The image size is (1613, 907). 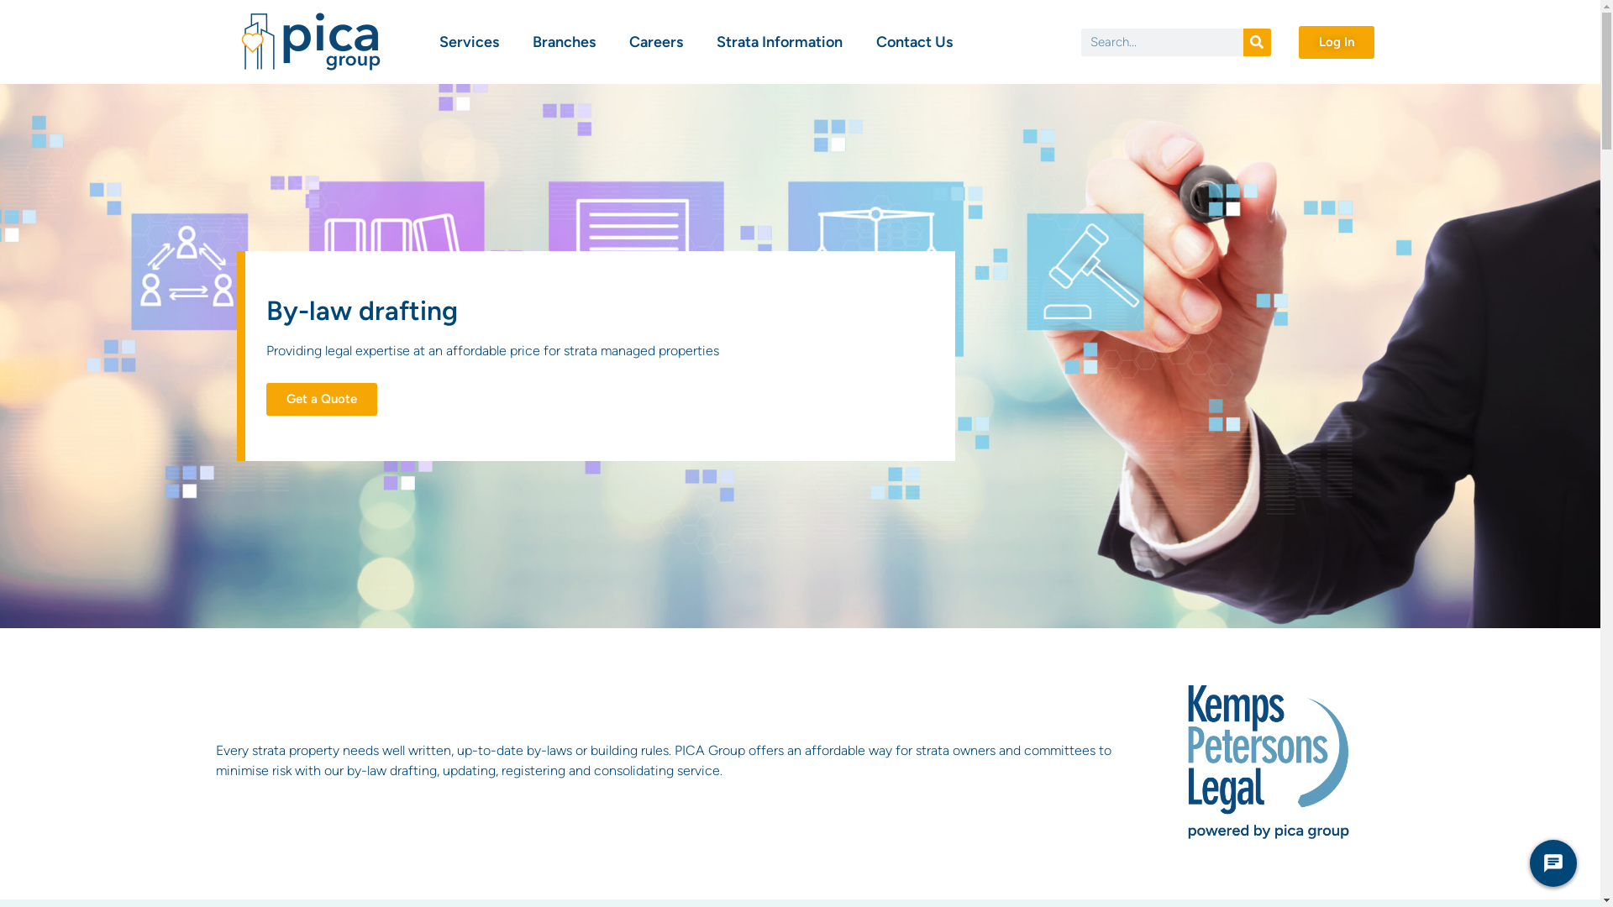 What do you see at coordinates (469, 42) in the screenshot?
I see `Services` at bounding box center [469, 42].